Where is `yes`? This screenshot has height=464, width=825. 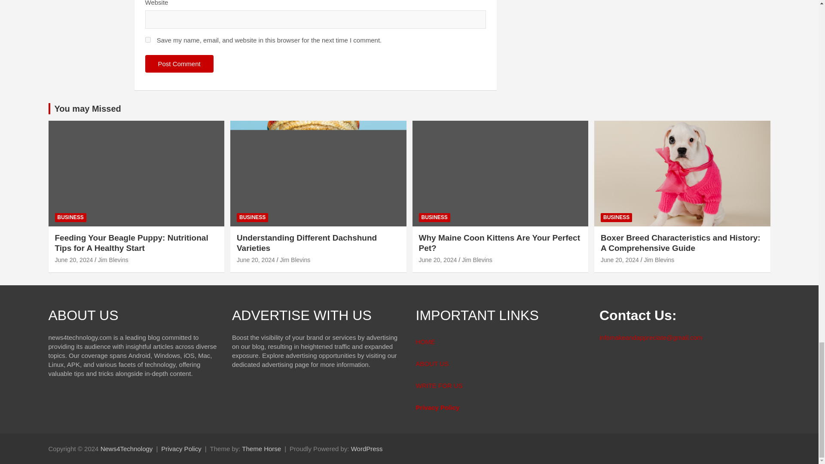 yes is located at coordinates (148, 40).